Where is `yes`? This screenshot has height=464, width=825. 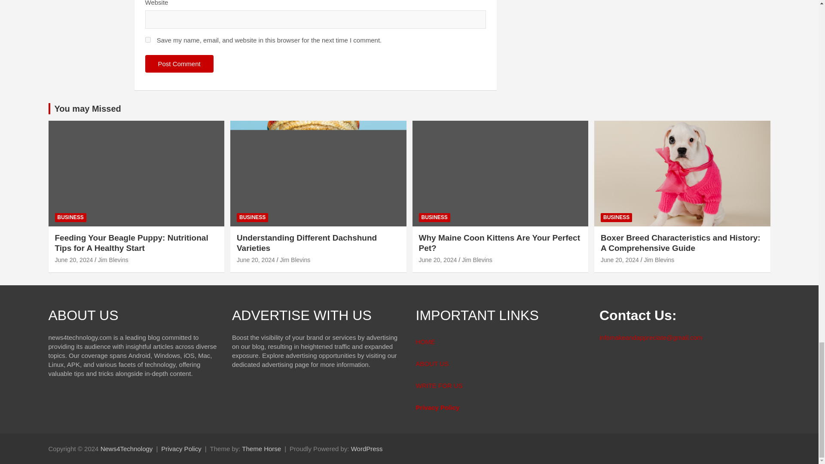 yes is located at coordinates (148, 40).